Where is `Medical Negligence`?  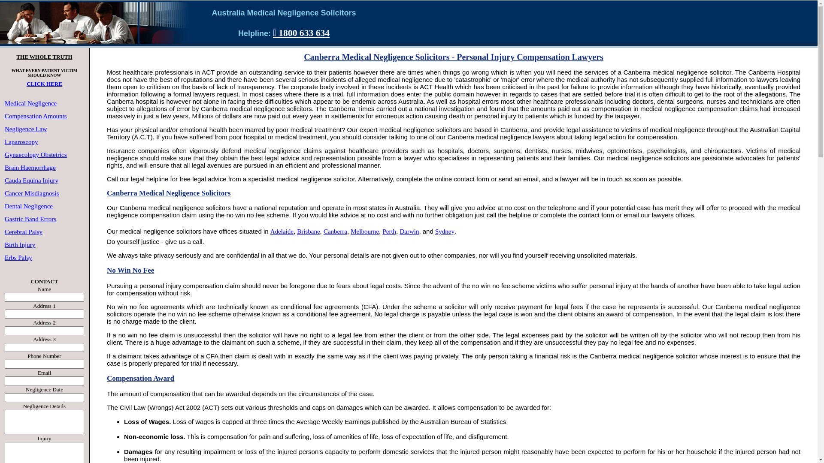 Medical Negligence is located at coordinates (31, 103).